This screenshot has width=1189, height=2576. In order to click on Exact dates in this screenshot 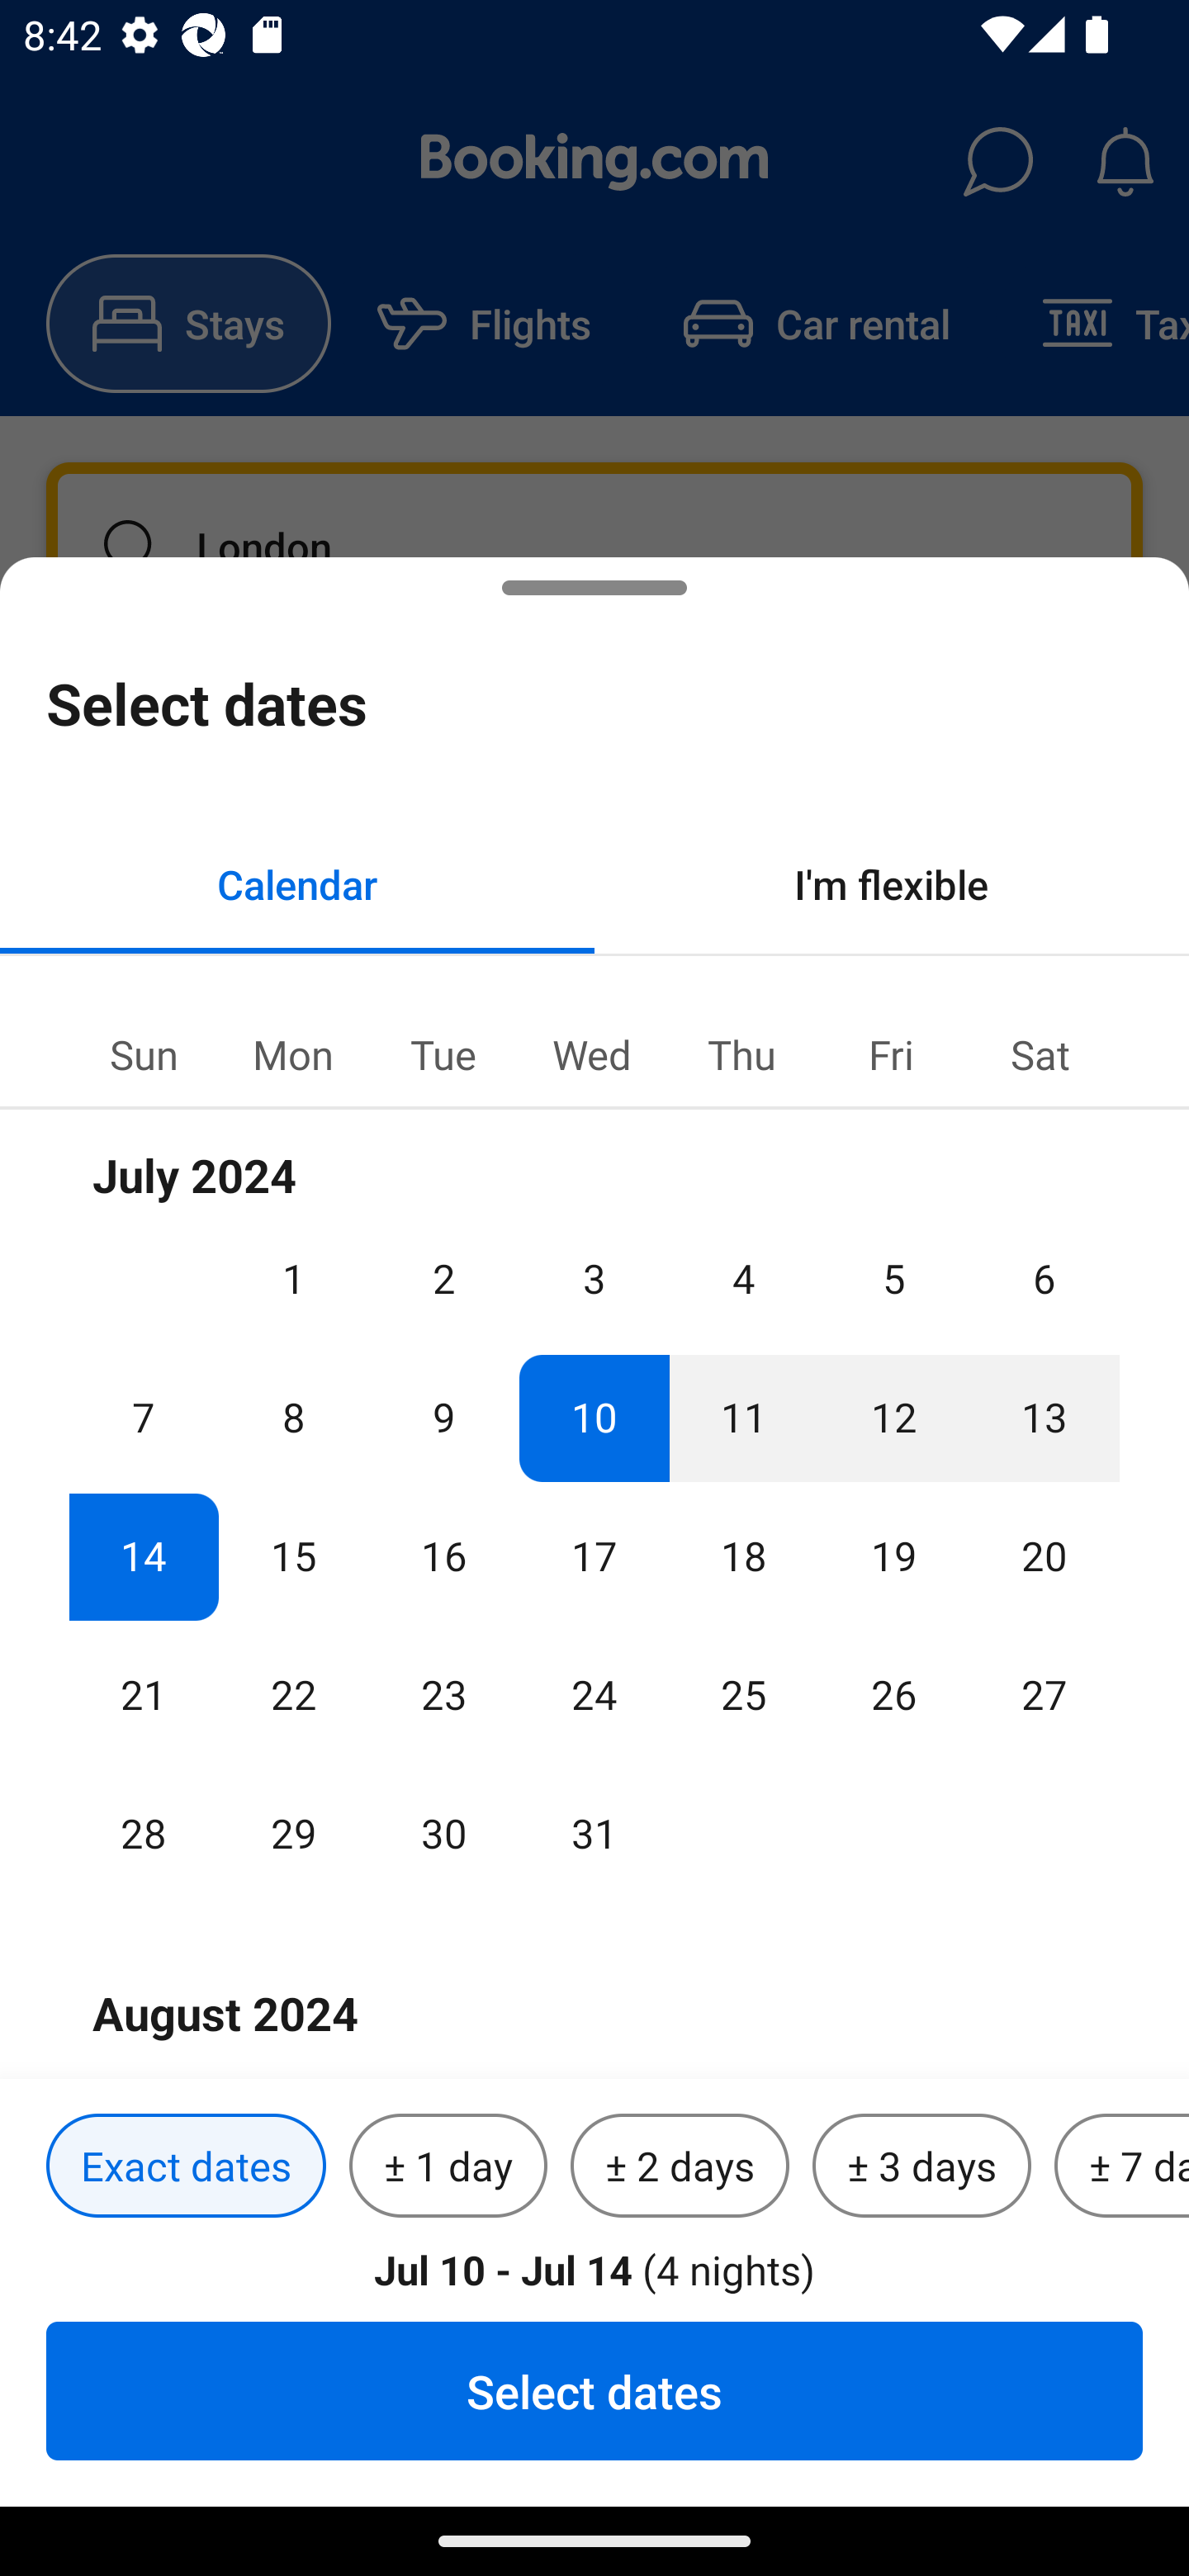, I will do `click(186, 2166)`.